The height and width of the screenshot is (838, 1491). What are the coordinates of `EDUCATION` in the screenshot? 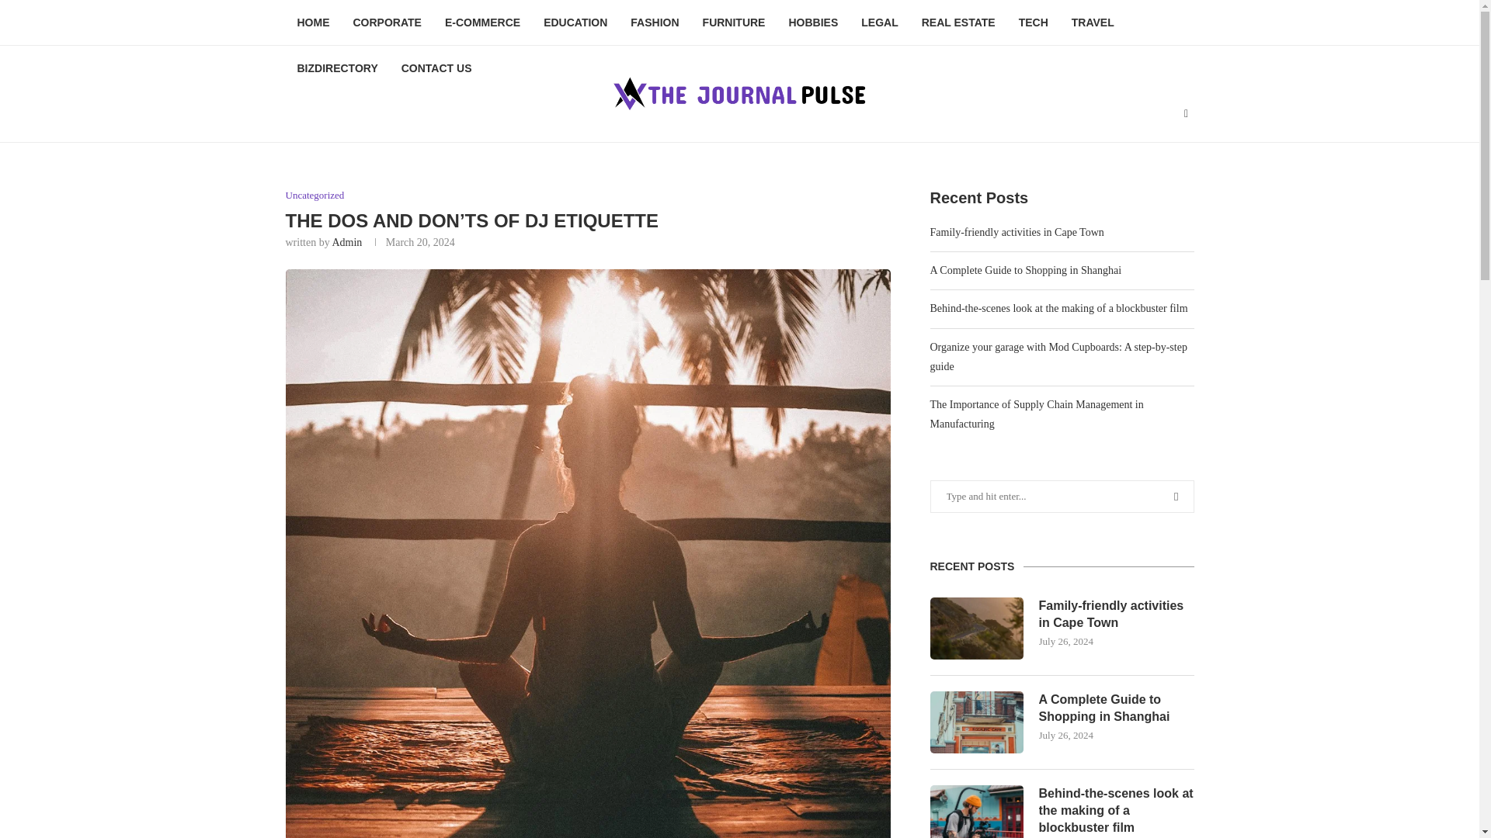 It's located at (575, 23).